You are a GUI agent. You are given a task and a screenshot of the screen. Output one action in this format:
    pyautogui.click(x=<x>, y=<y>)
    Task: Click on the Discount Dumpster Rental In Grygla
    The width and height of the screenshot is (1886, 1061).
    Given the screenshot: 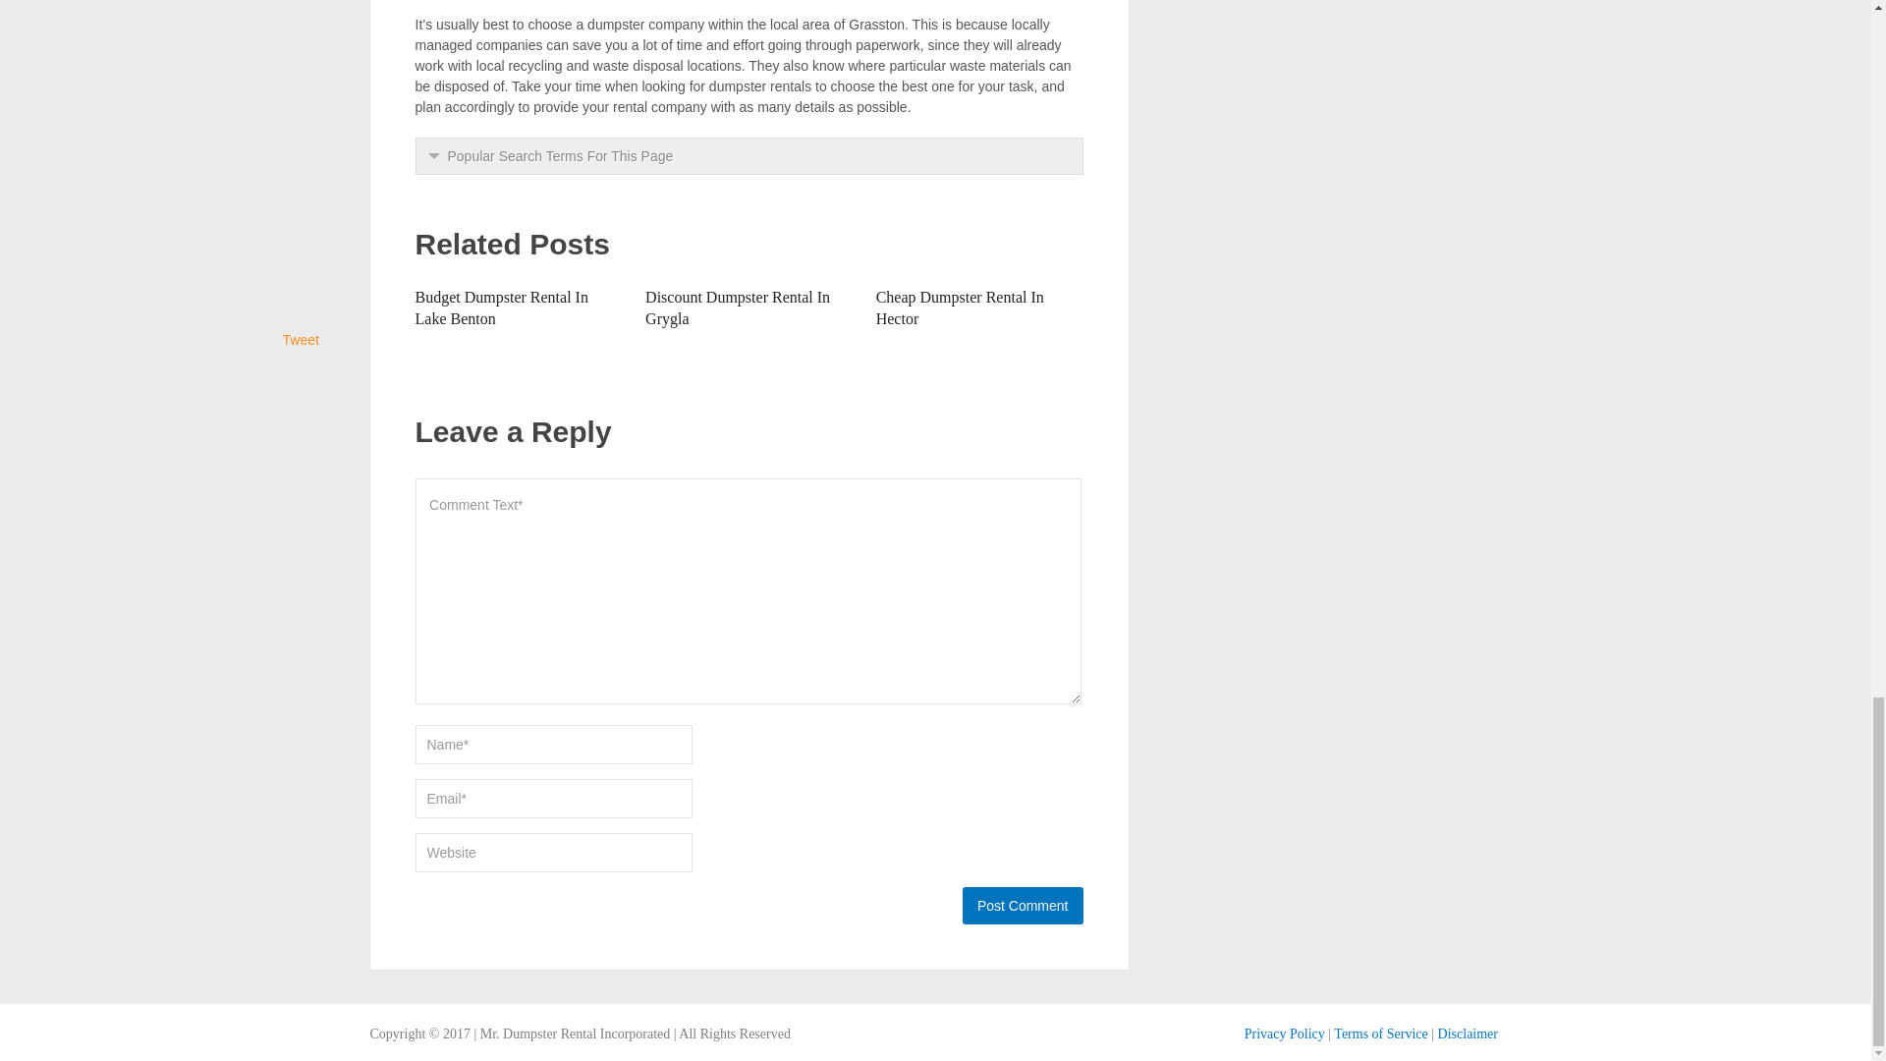 What is the action you would take?
    pyautogui.click(x=737, y=307)
    